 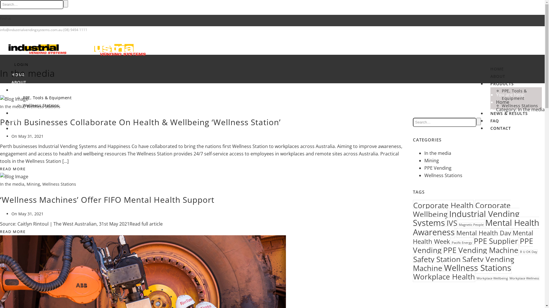 I want to click on Workplace Wellbeing, so click(x=492, y=278).